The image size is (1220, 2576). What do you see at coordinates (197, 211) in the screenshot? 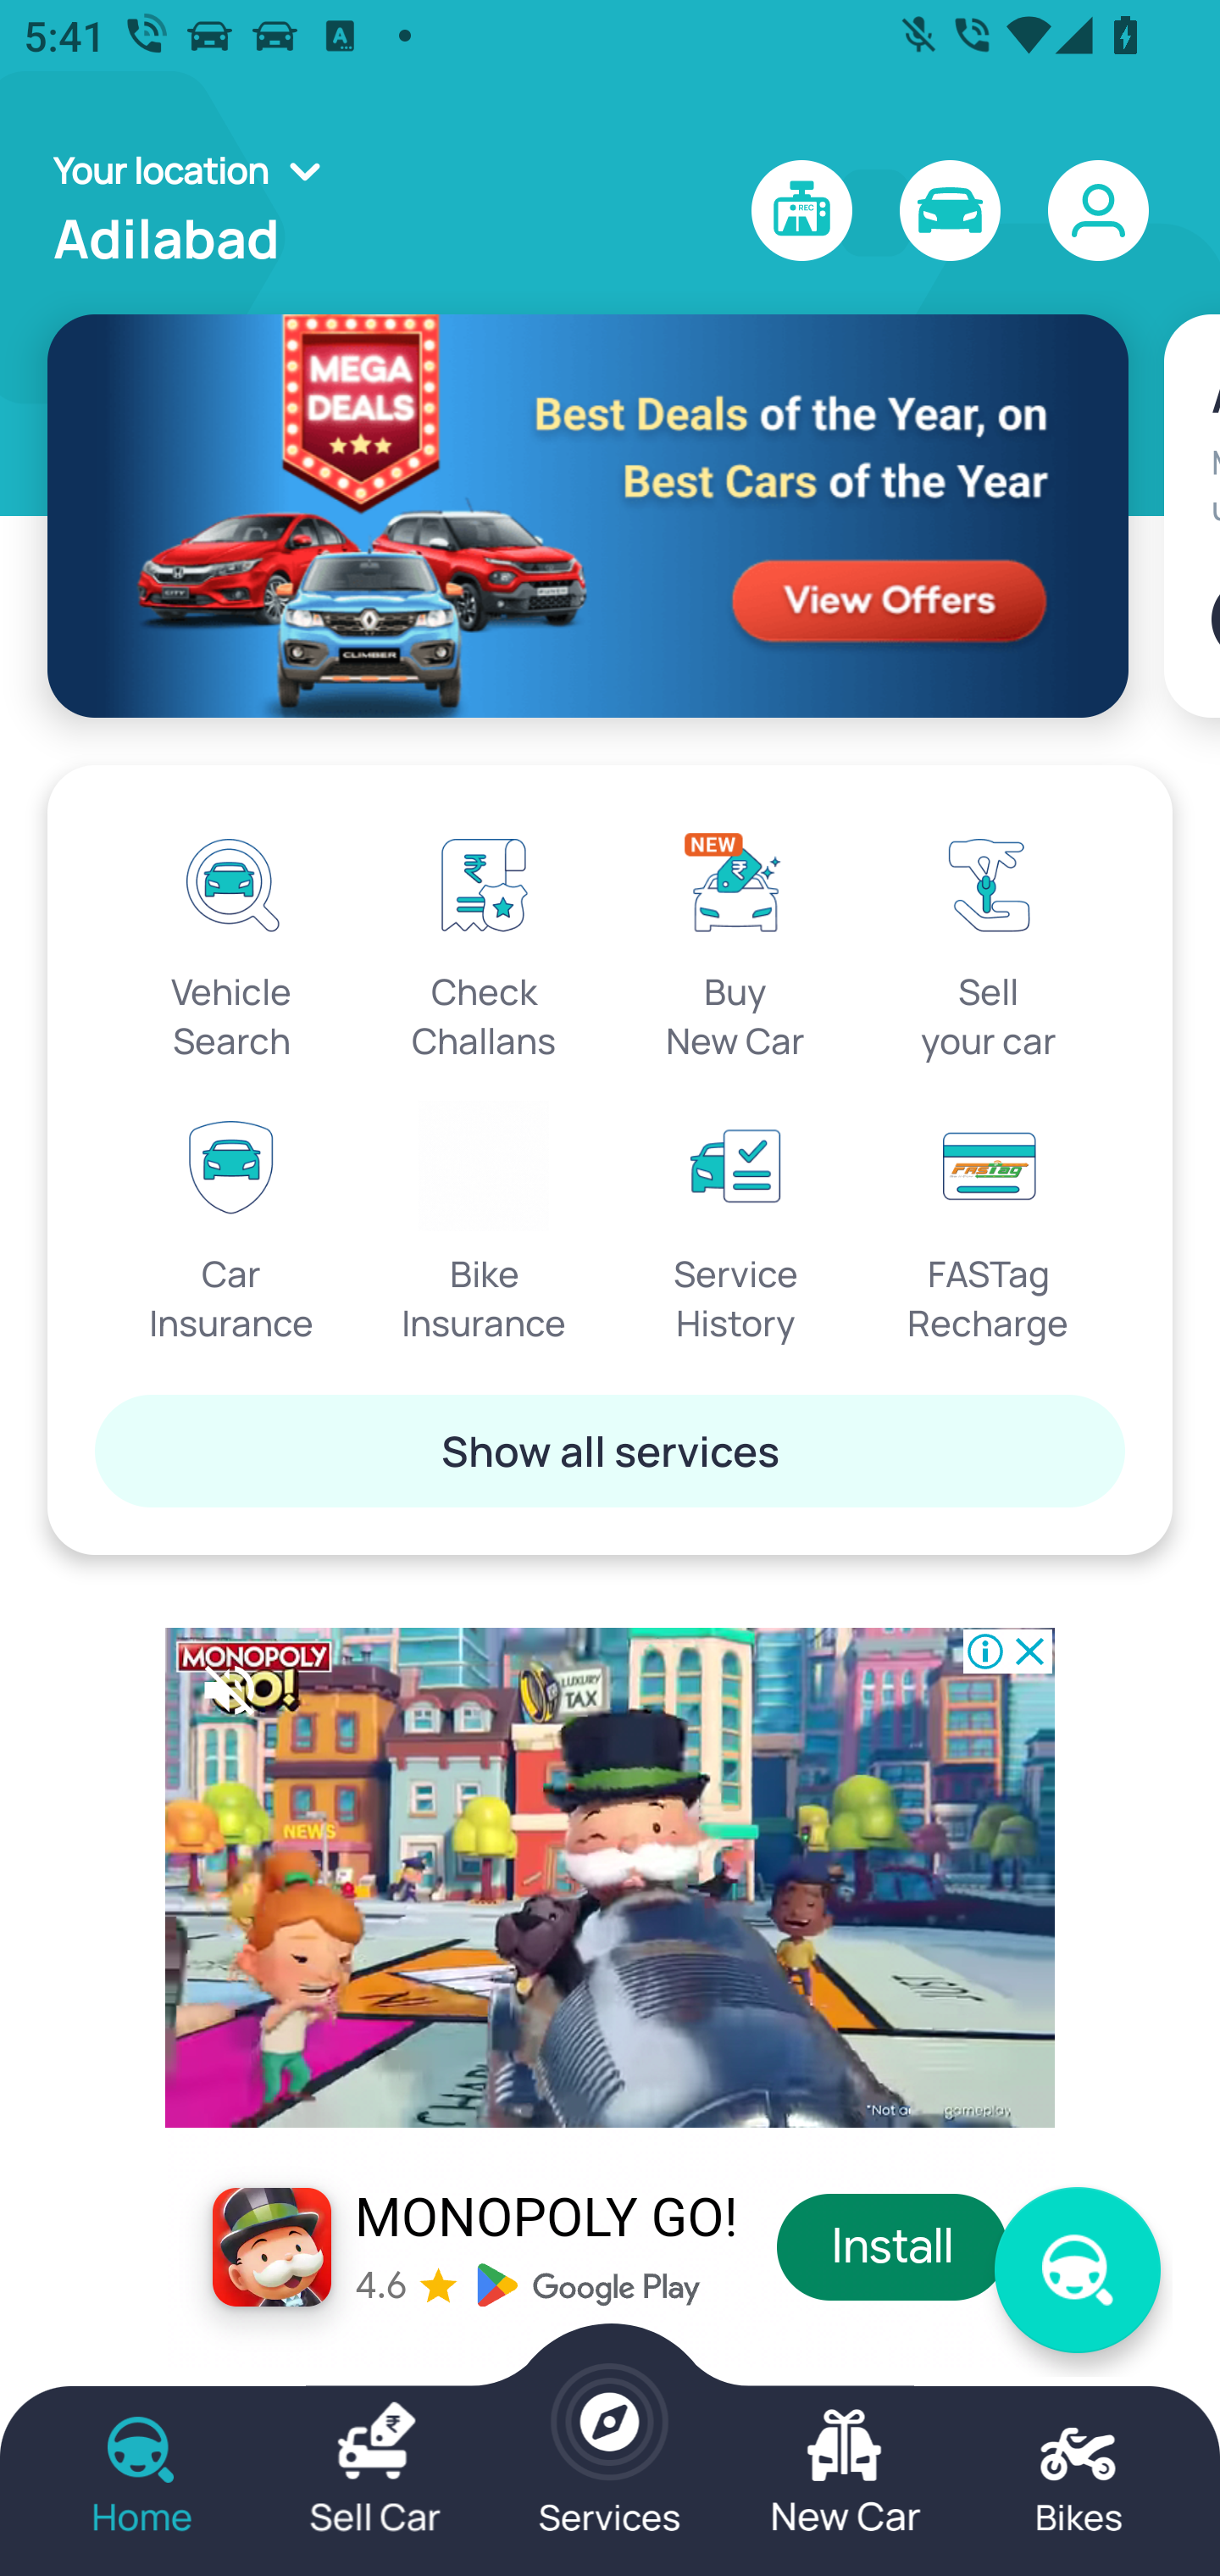
I see `Your location Adilabad` at bounding box center [197, 211].